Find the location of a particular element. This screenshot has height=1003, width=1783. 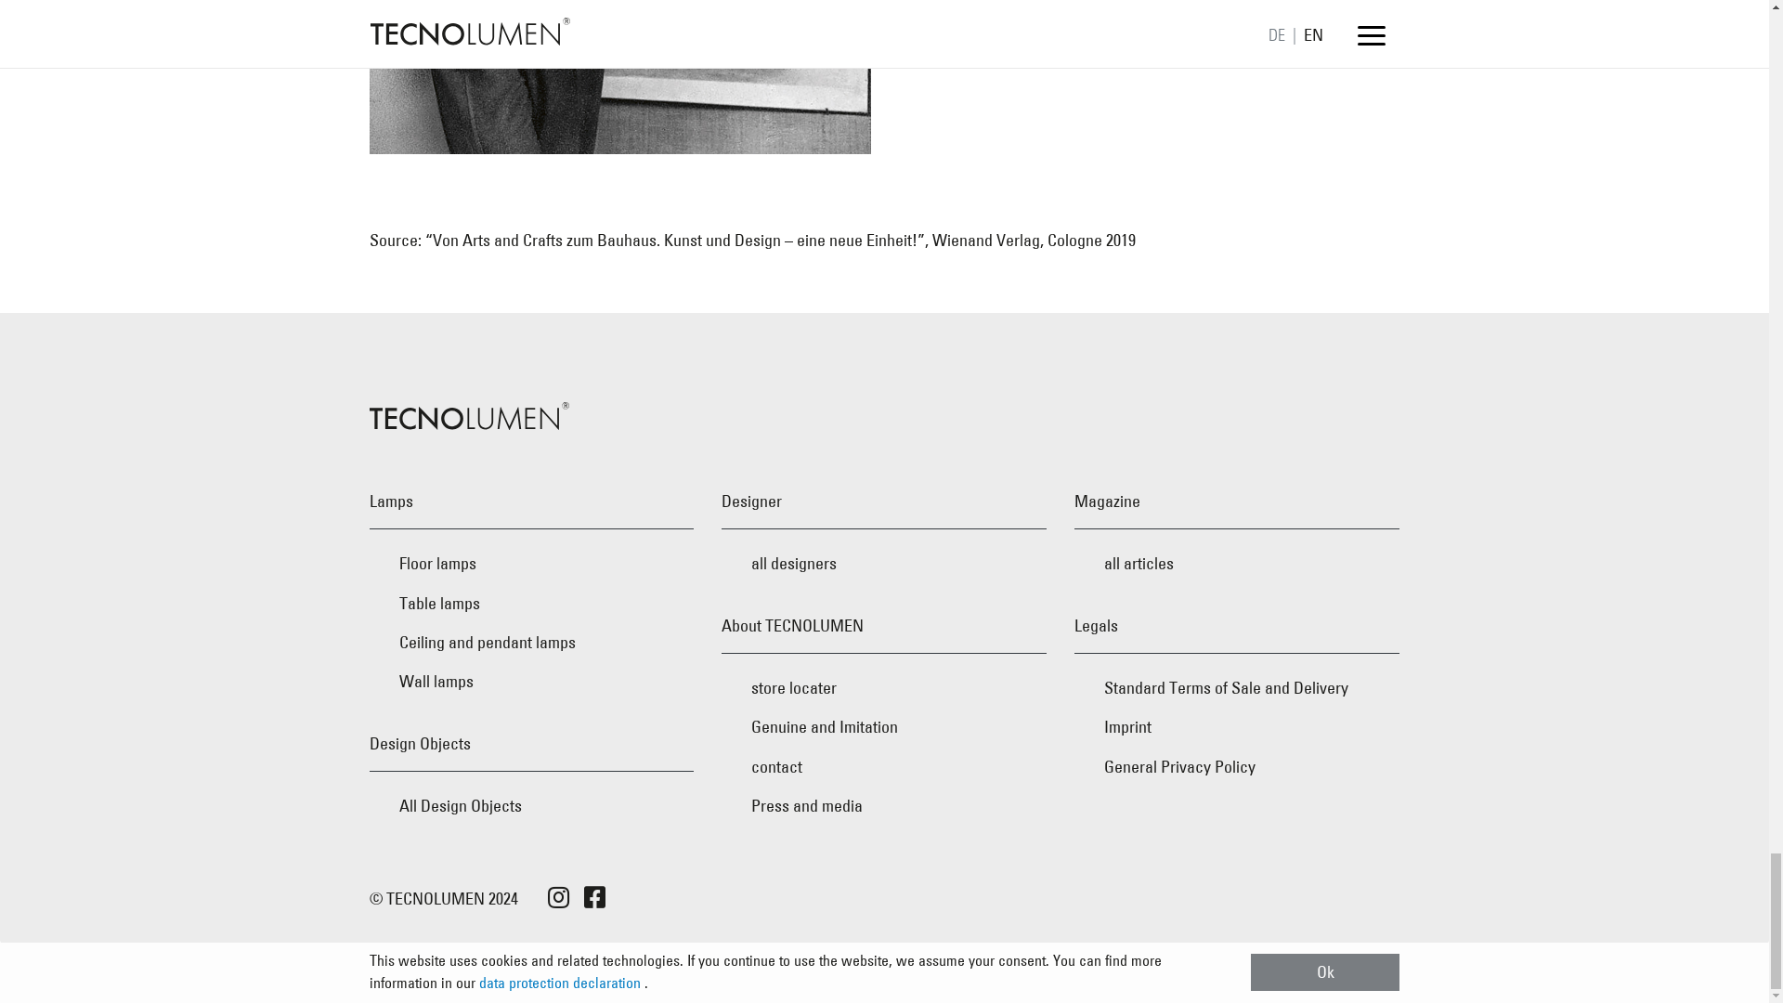

Press and media is located at coordinates (884, 805).